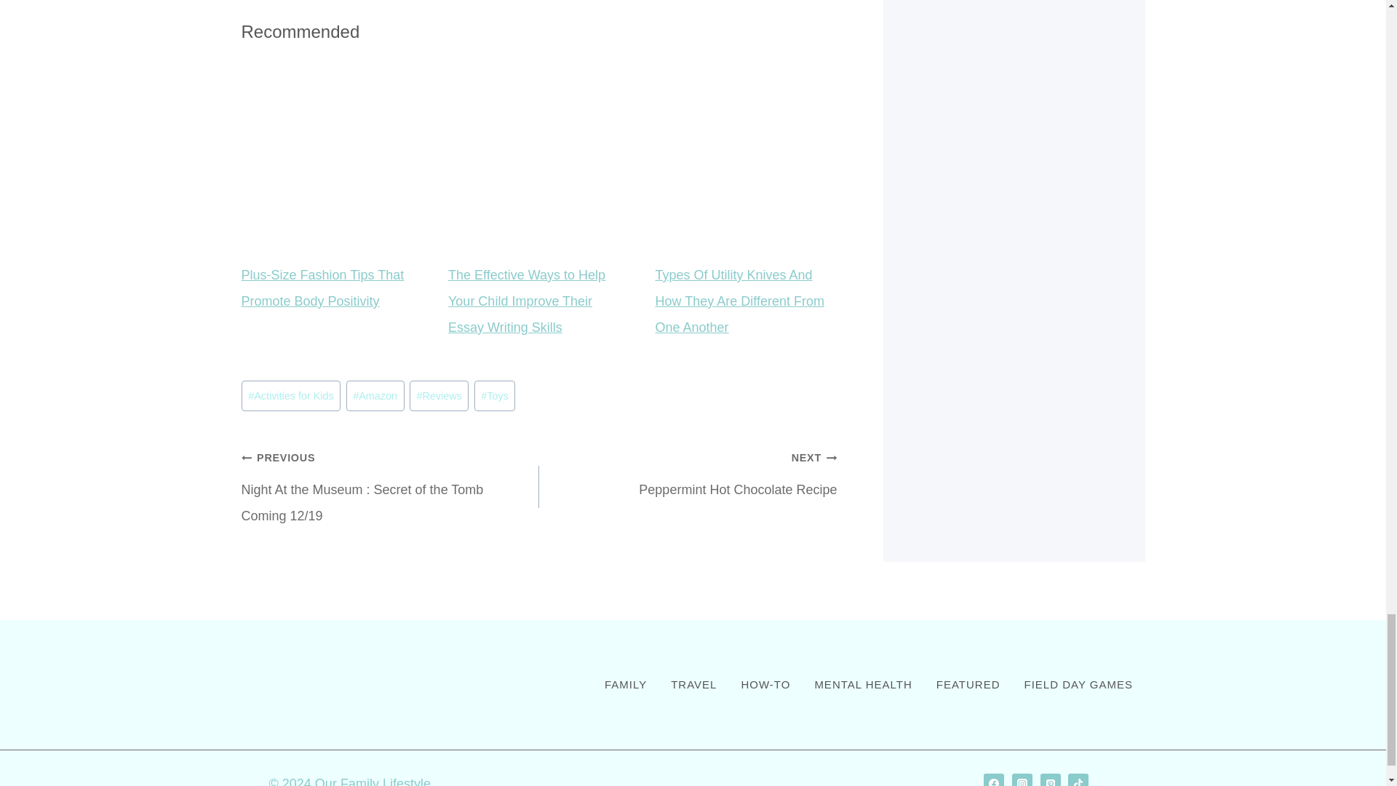  I want to click on Reviews, so click(439, 395).